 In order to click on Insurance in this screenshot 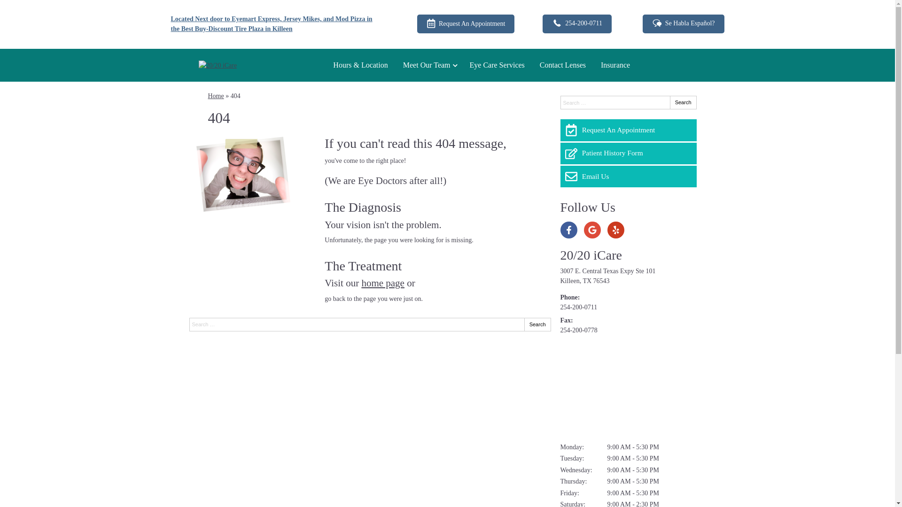, I will do `click(615, 65)`.